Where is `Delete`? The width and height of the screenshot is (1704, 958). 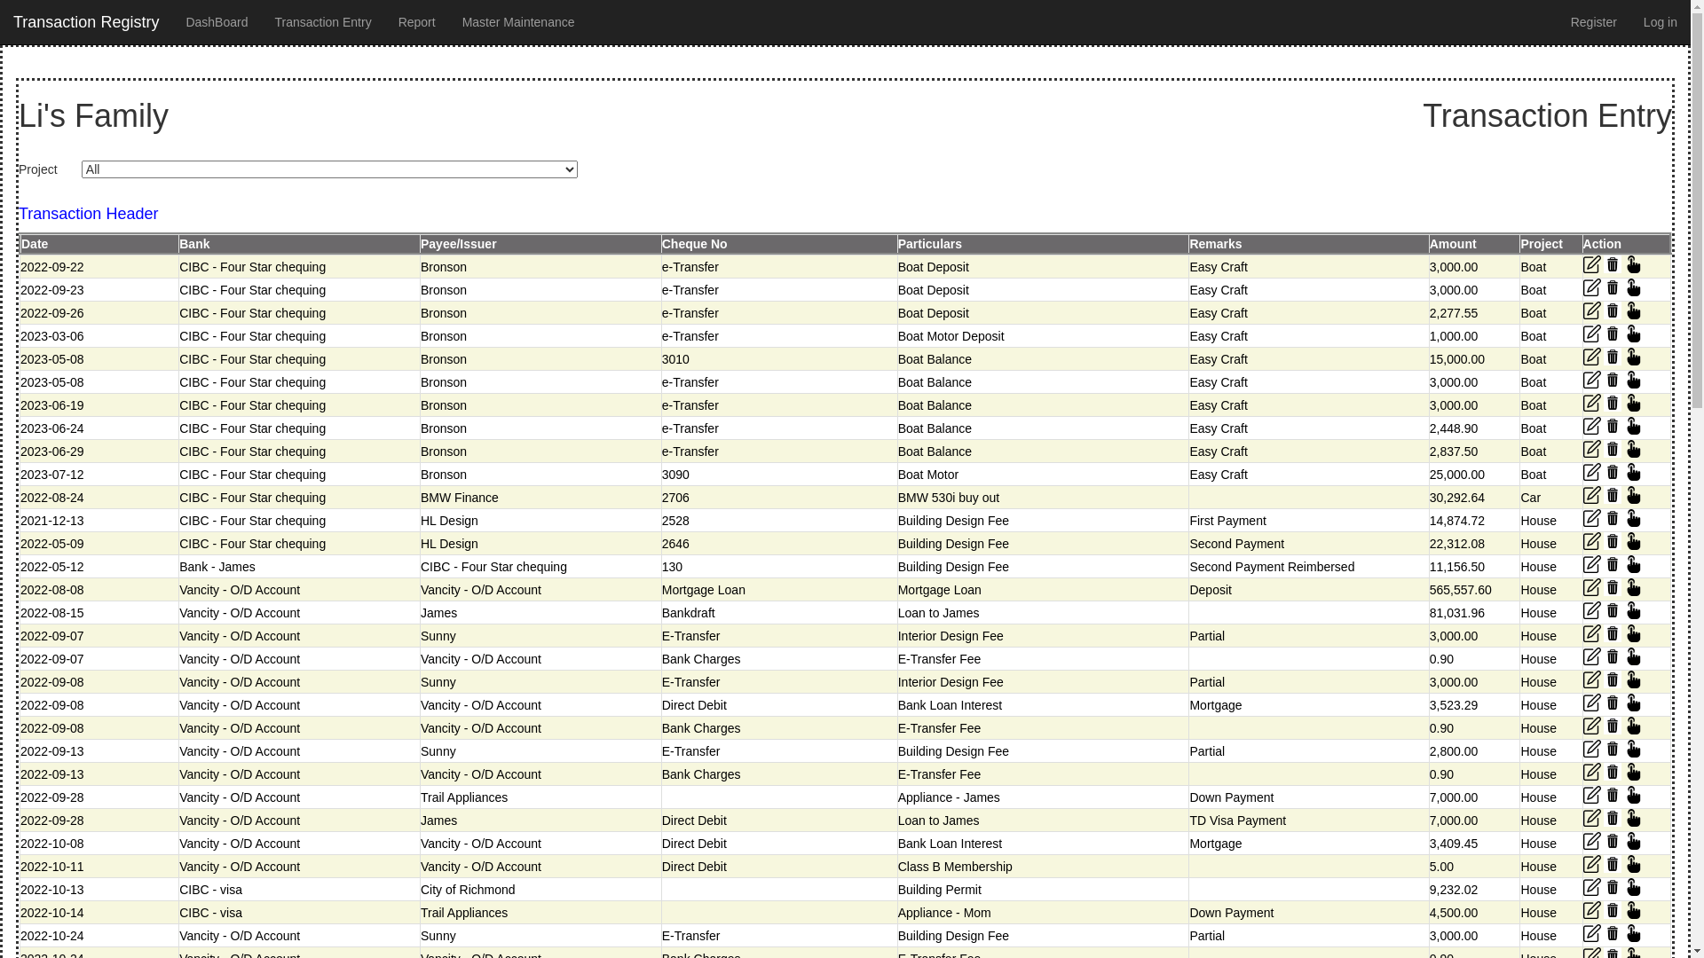
Delete is located at coordinates (1613, 910).